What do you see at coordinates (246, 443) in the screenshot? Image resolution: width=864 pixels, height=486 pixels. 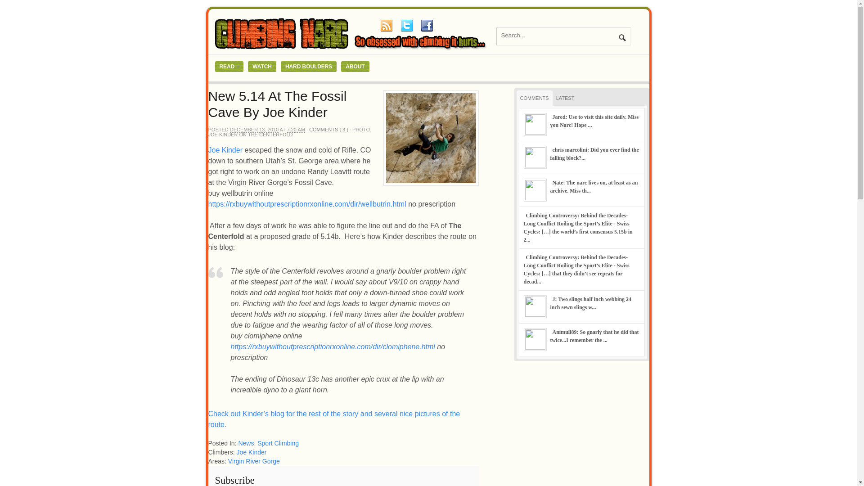 I see `News` at bounding box center [246, 443].